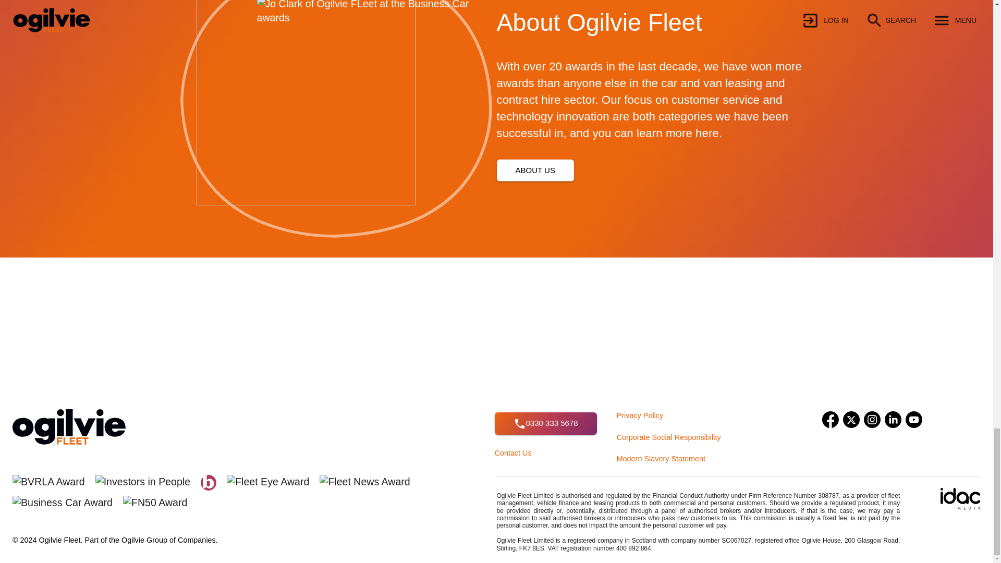 This screenshot has height=563, width=1001. What do you see at coordinates (545, 423) in the screenshot?
I see `0330 333 5678` at bounding box center [545, 423].